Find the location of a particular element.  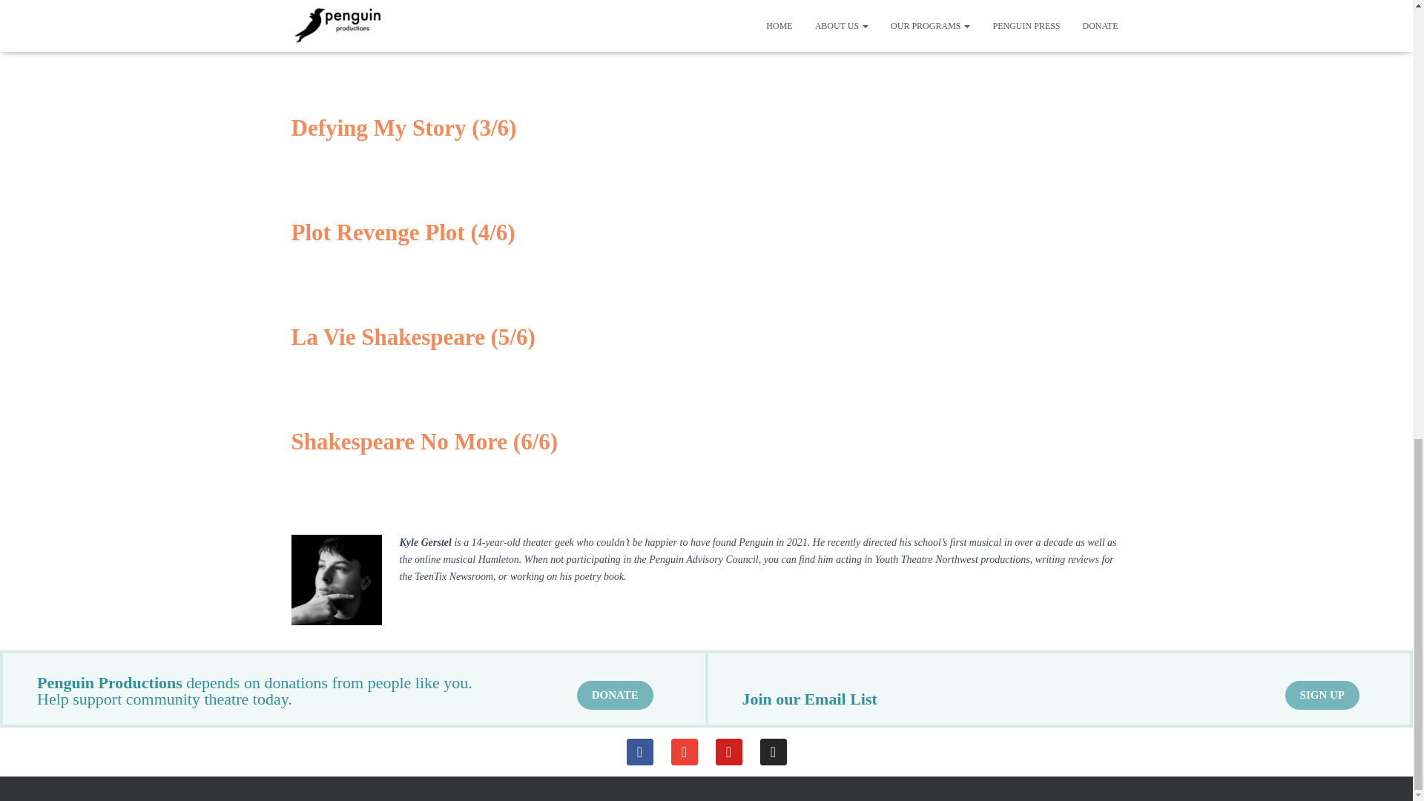

OUR PROGRAMS is located at coordinates (510, 768).